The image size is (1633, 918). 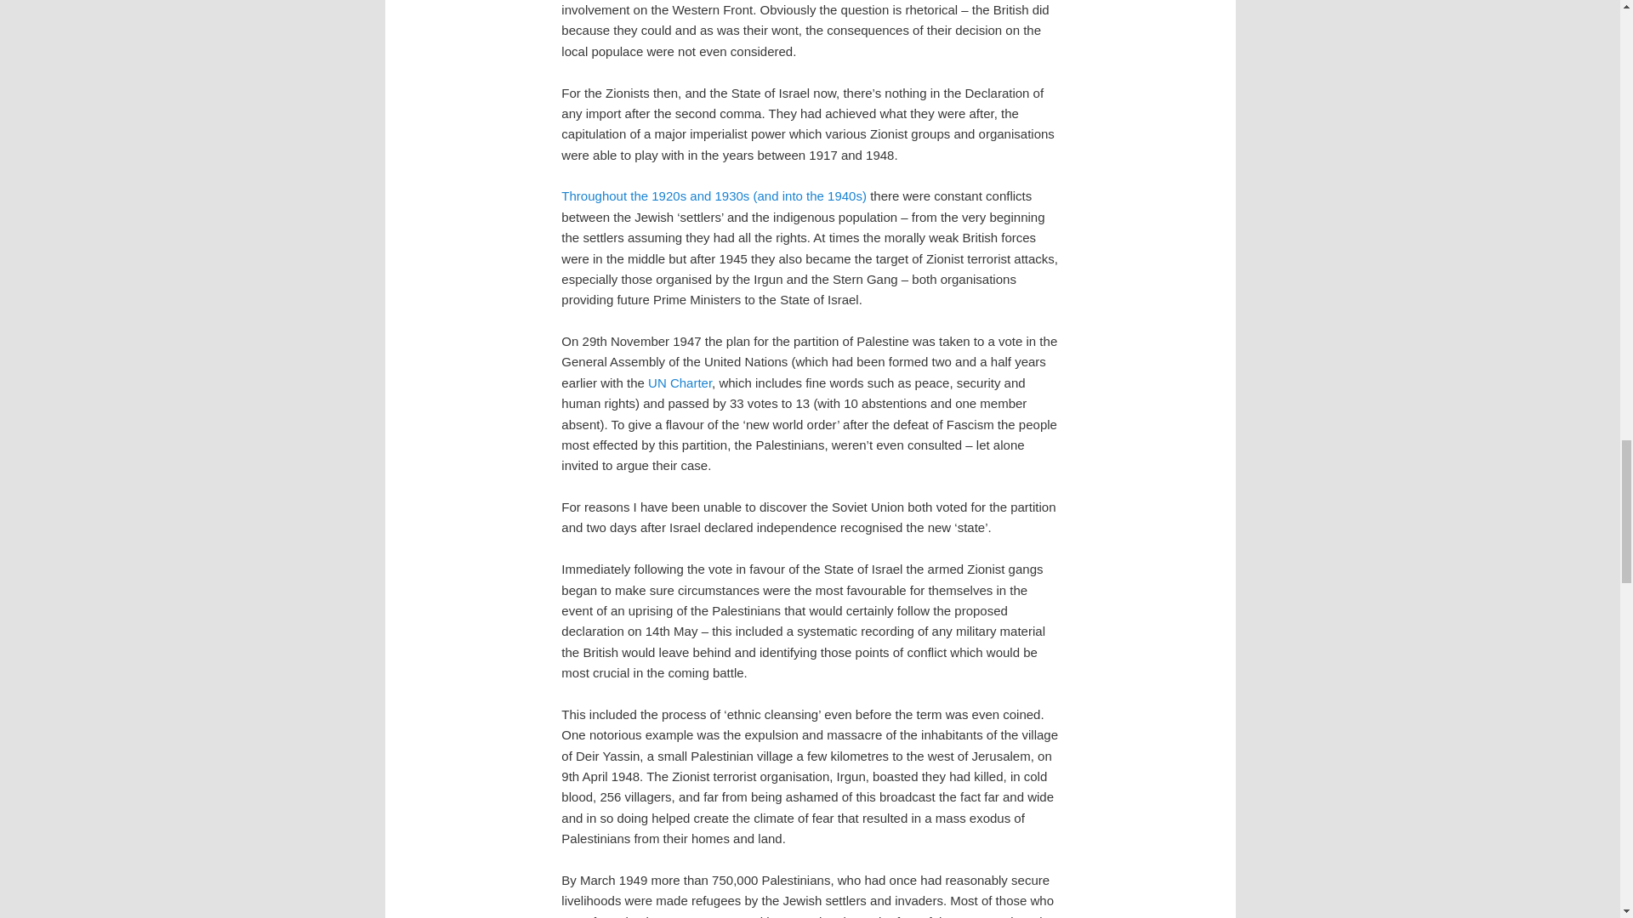 I want to click on UN Charter, so click(x=680, y=382).